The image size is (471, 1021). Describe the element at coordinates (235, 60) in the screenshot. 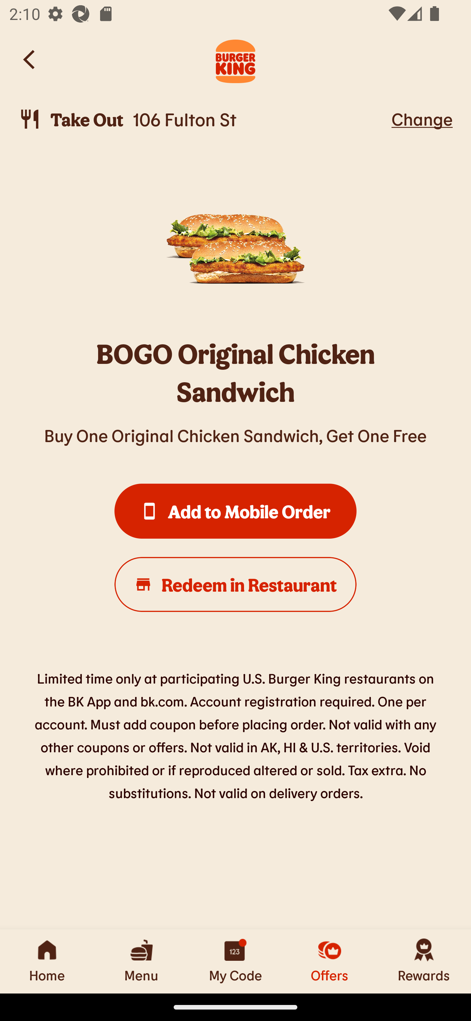

I see `Burger King Logo. Navigate to Home` at that location.